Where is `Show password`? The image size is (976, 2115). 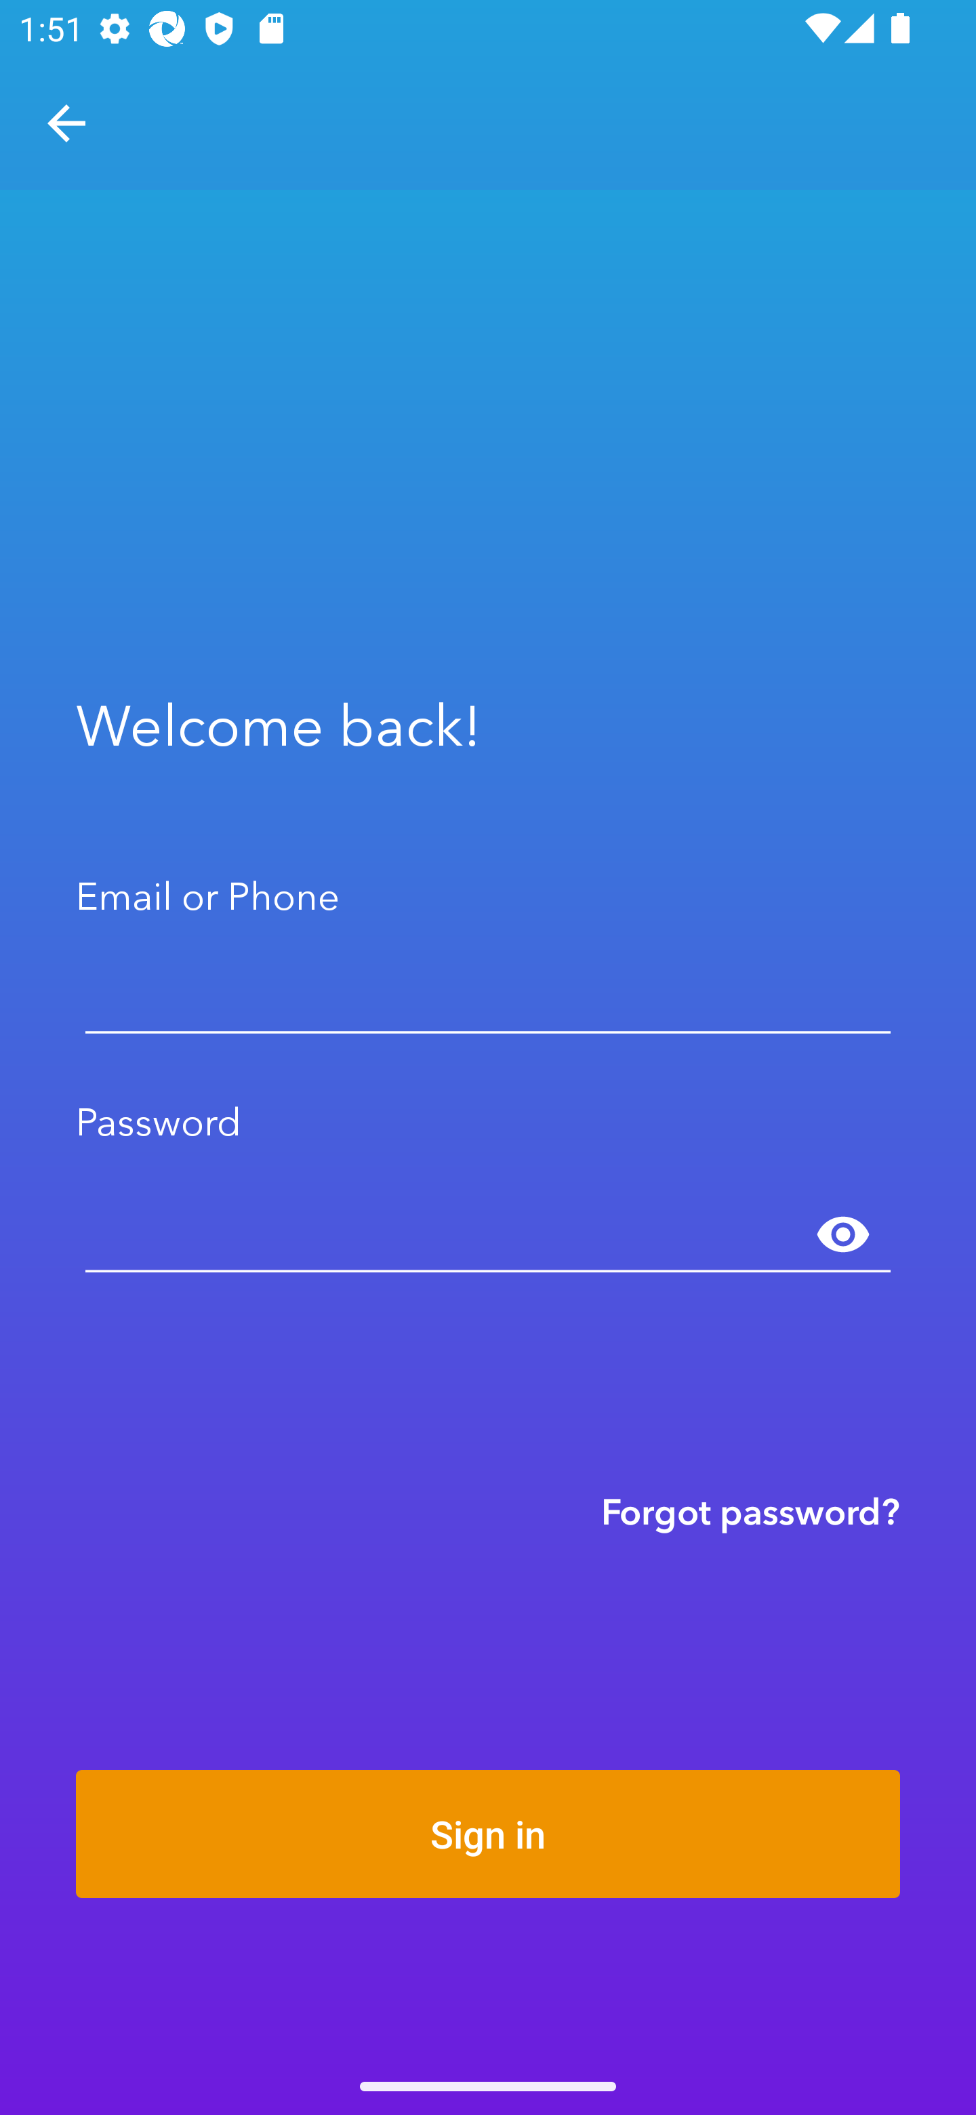
Show password is located at coordinates (843, 1235).